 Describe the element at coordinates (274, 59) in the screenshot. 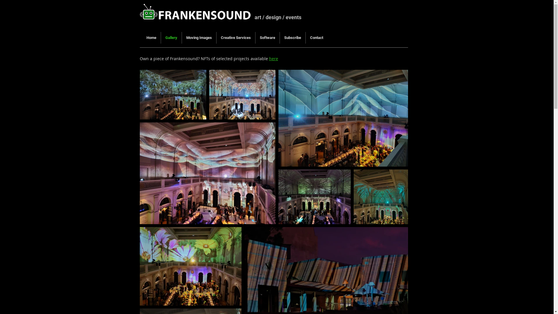

I see `here` at that location.